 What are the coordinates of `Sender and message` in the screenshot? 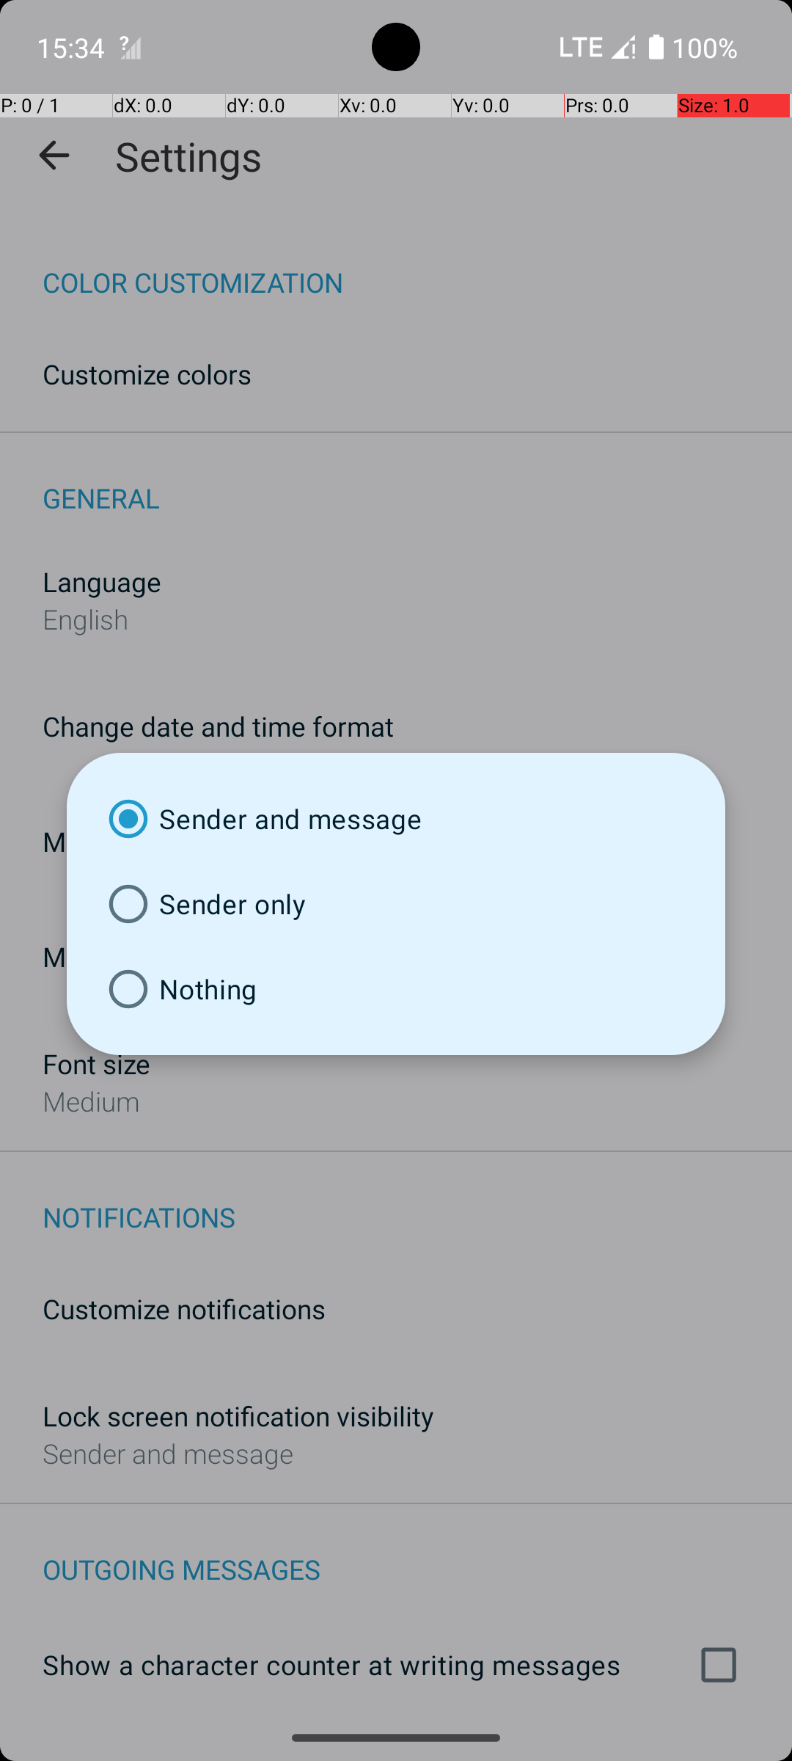 It's located at (396, 819).